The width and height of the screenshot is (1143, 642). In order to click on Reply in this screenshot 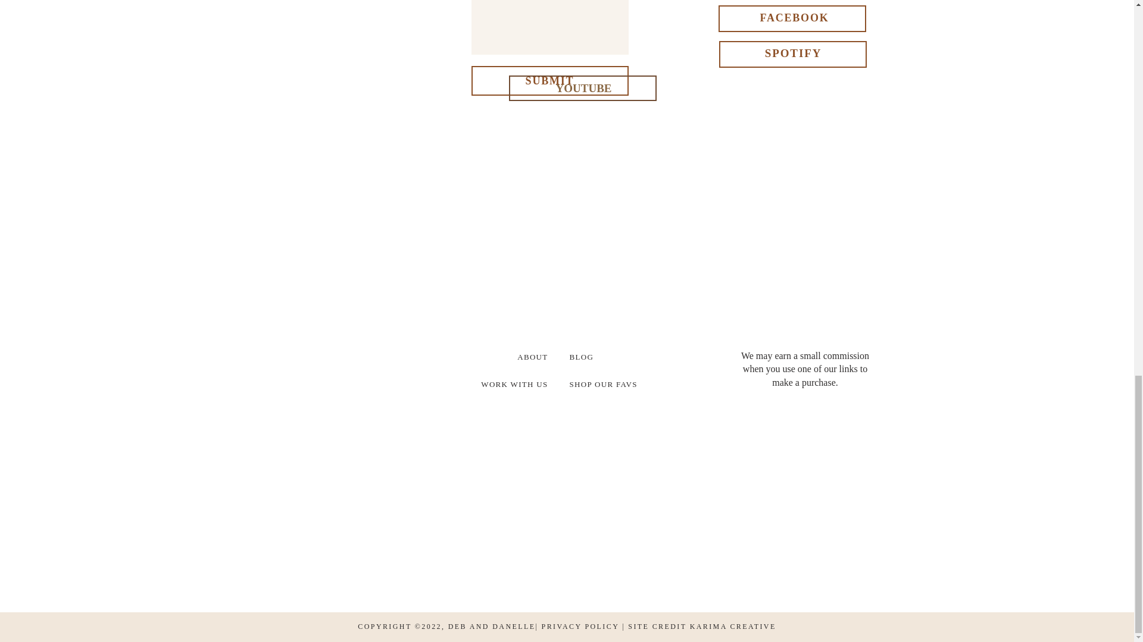, I will do `click(571, 210)`.